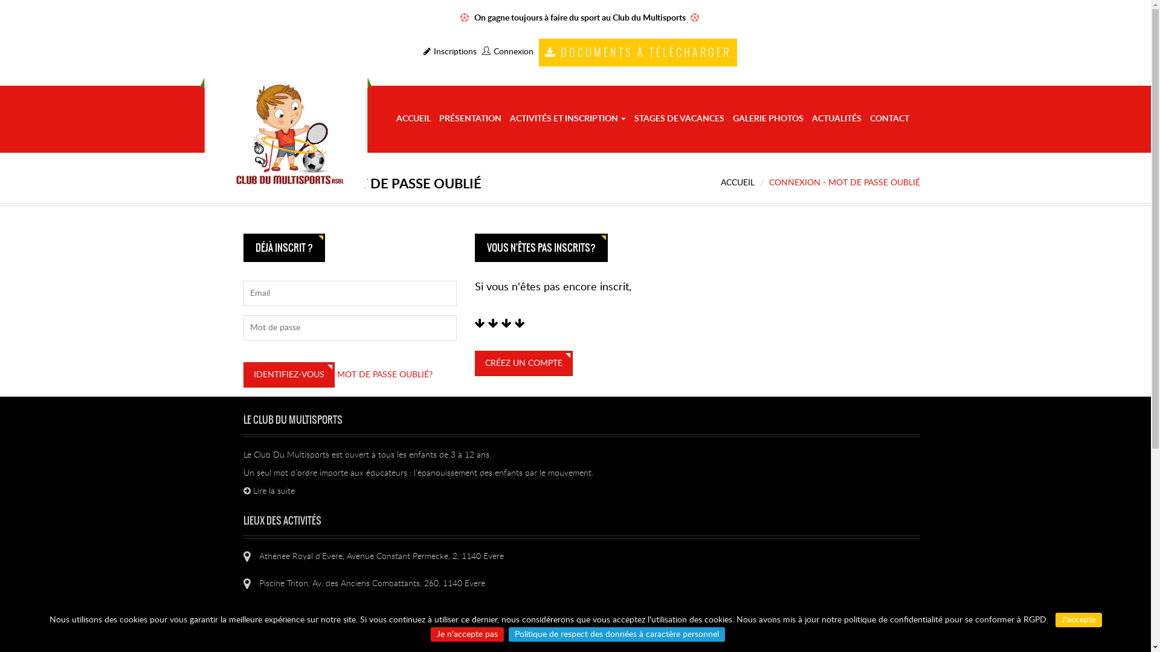 The height and width of the screenshot is (652, 1160). I want to click on Je n'accepte pas, so click(468, 634).